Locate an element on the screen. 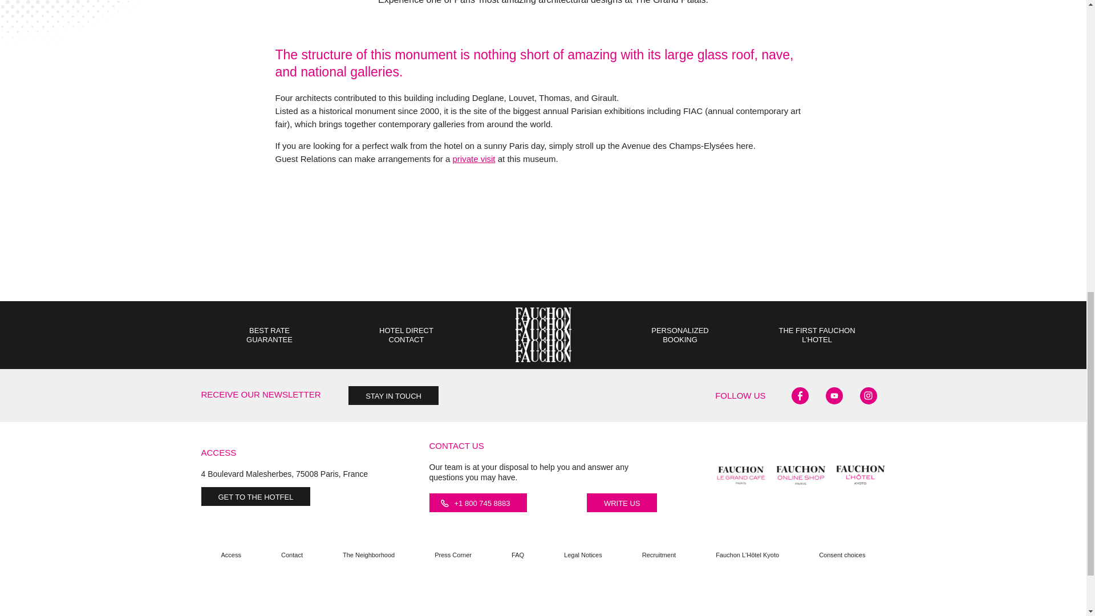 This screenshot has height=616, width=1095. STAY IN TOUCH is located at coordinates (394, 395).